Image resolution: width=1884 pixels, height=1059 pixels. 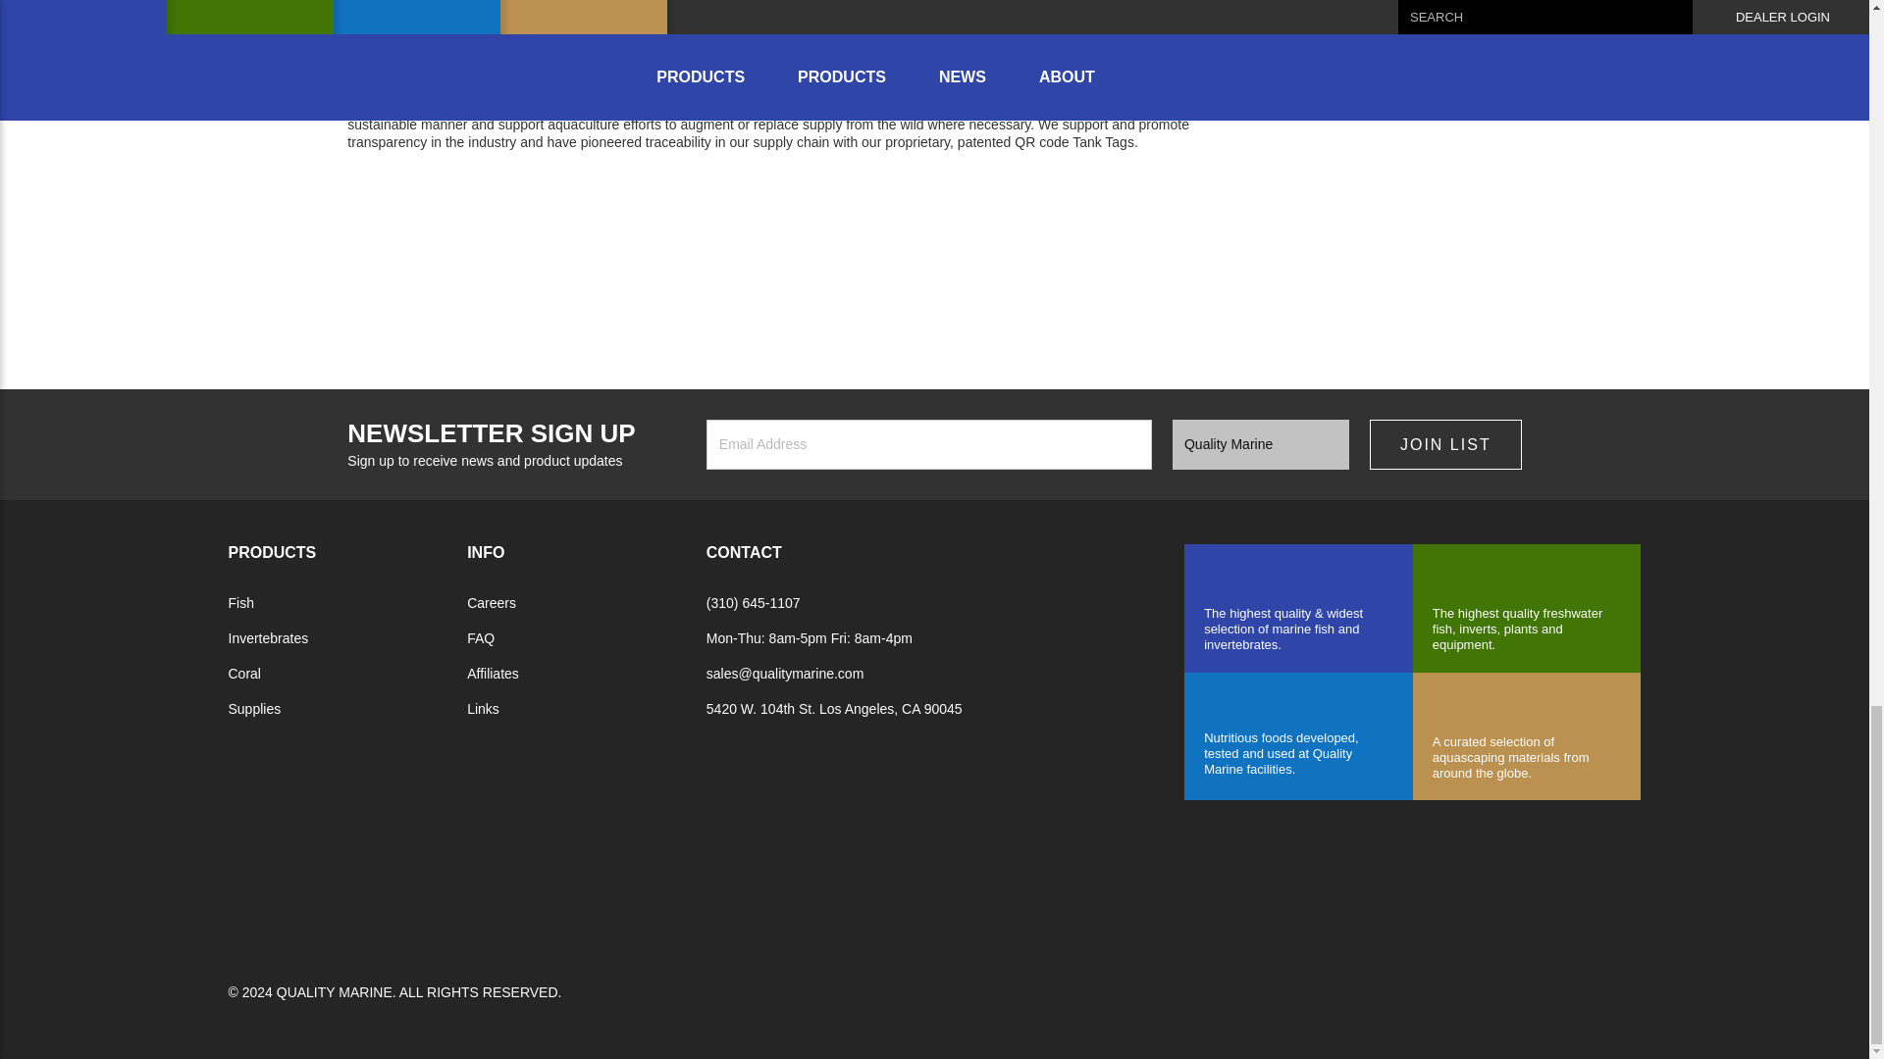 I want to click on Ecoscape, so click(x=1527, y=737).